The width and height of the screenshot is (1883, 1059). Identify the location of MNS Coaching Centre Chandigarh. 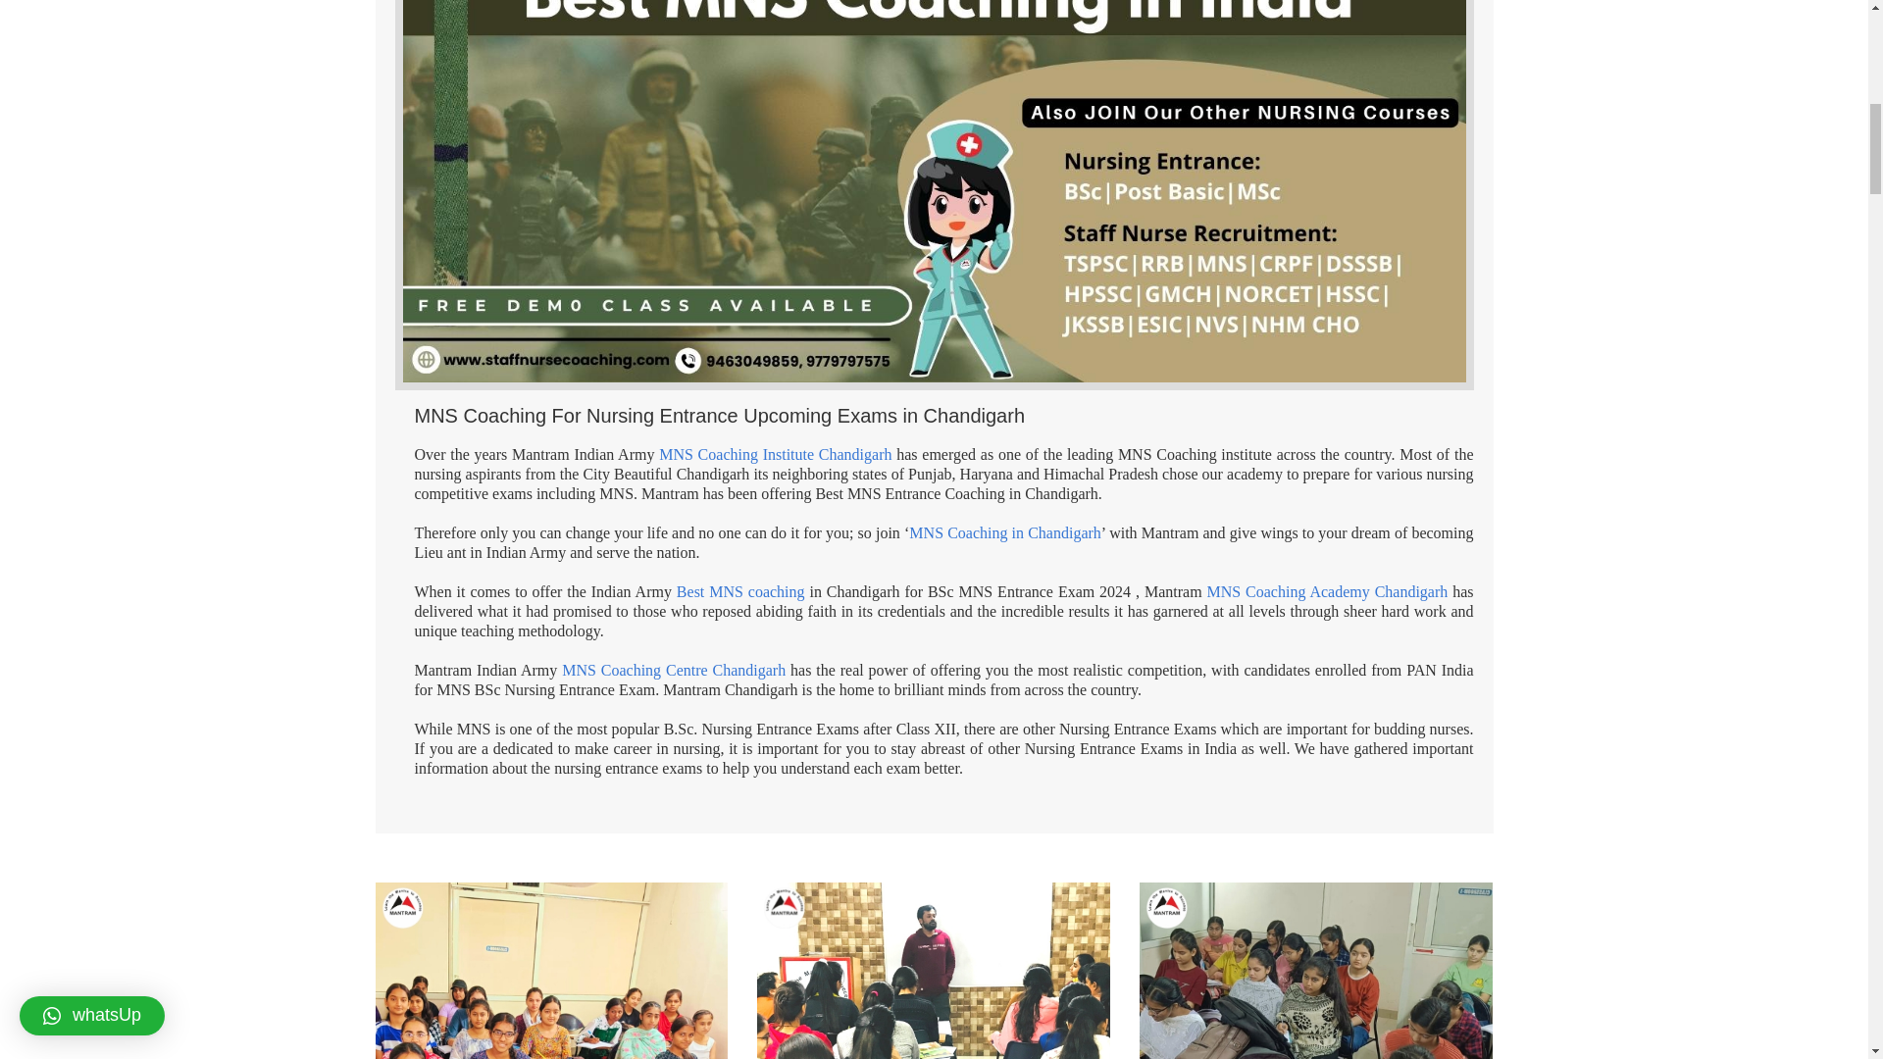
(673, 671).